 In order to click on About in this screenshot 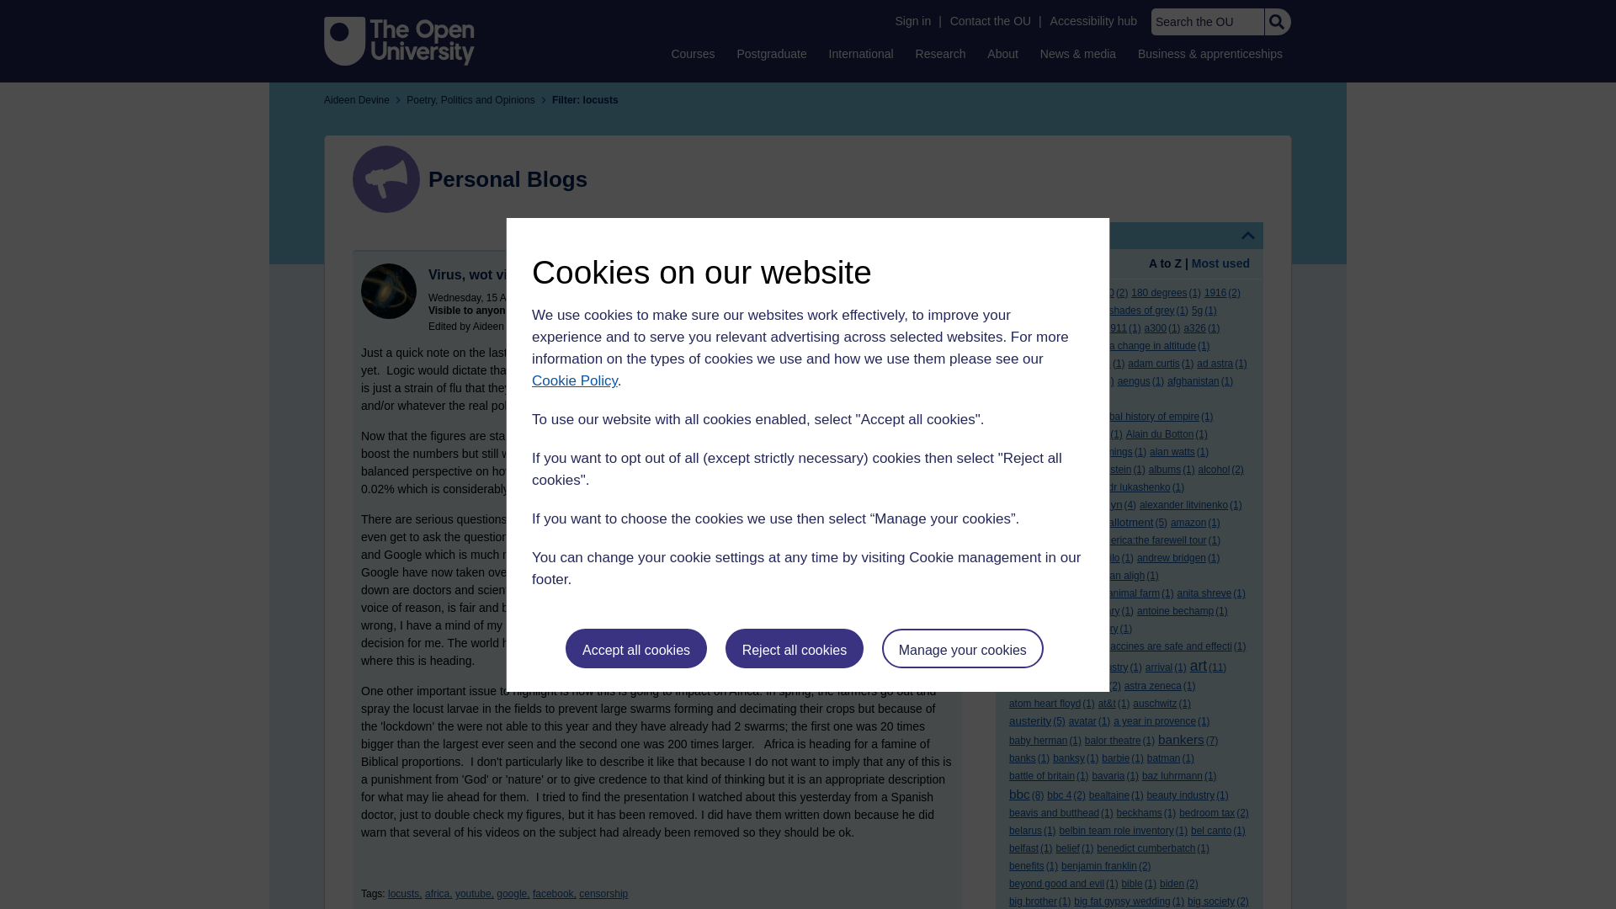, I will do `click(1002, 53)`.